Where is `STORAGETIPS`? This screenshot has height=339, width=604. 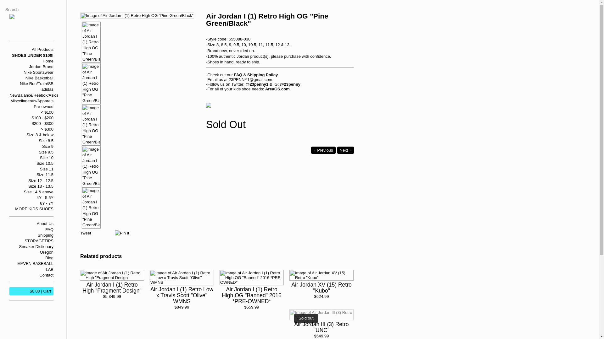
STORAGETIPS is located at coordinates (31, 241).